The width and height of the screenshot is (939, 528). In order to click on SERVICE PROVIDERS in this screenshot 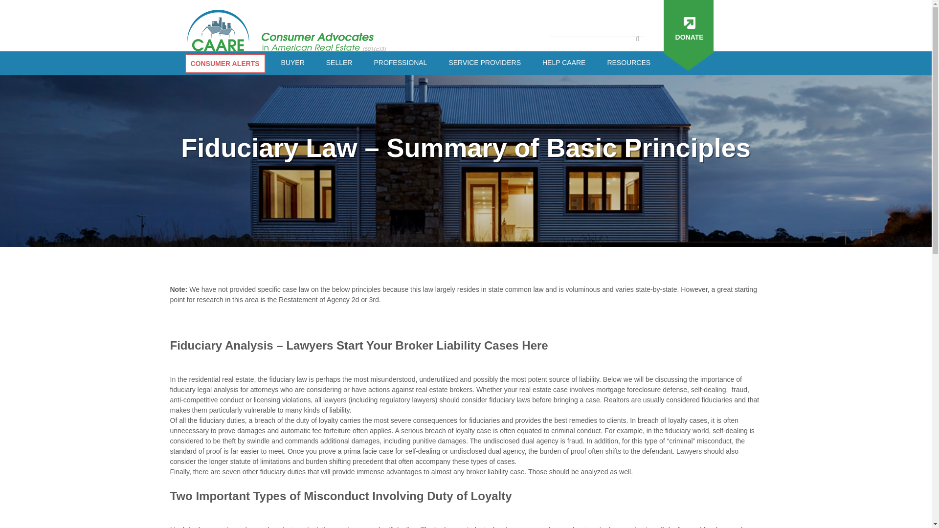, I will do `click(484, 63)`.